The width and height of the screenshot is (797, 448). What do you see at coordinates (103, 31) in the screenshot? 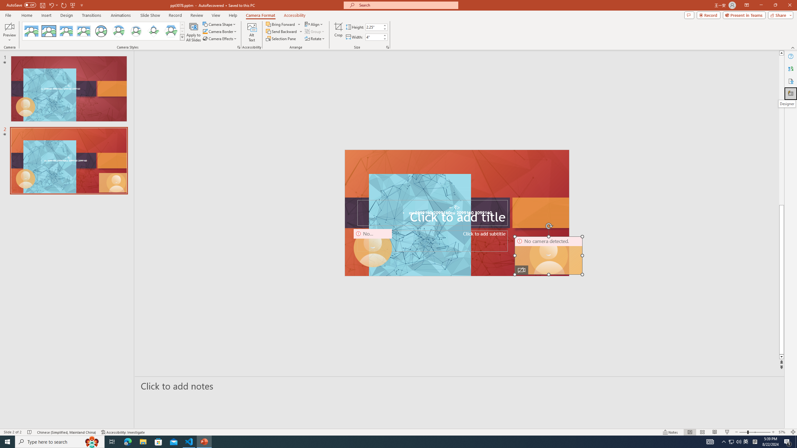
I see `AutomationID: CameoStylesGallery` at bounding box center [103, 31].